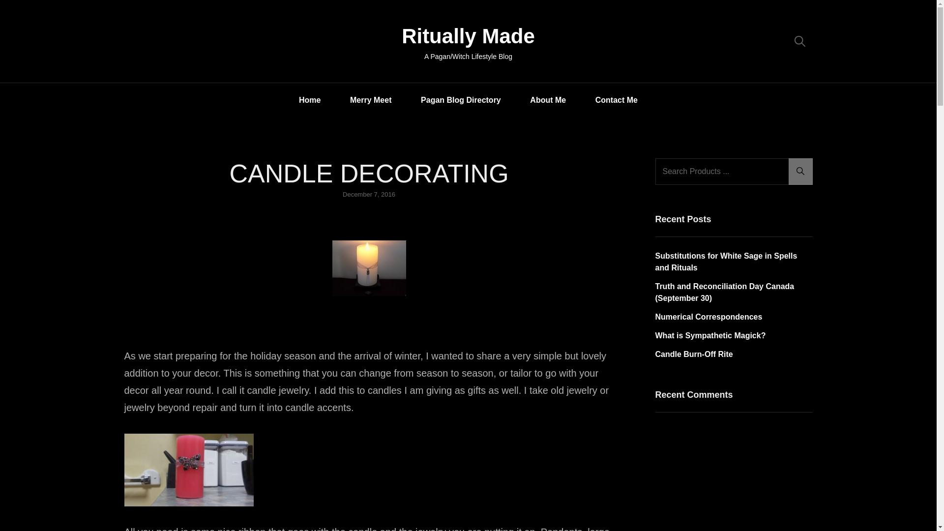 This screenshot has height=531, width=944. What do you see at coordinates (800, 171) in the screenshot?
I see `Search` at bounding box center [800, 171].